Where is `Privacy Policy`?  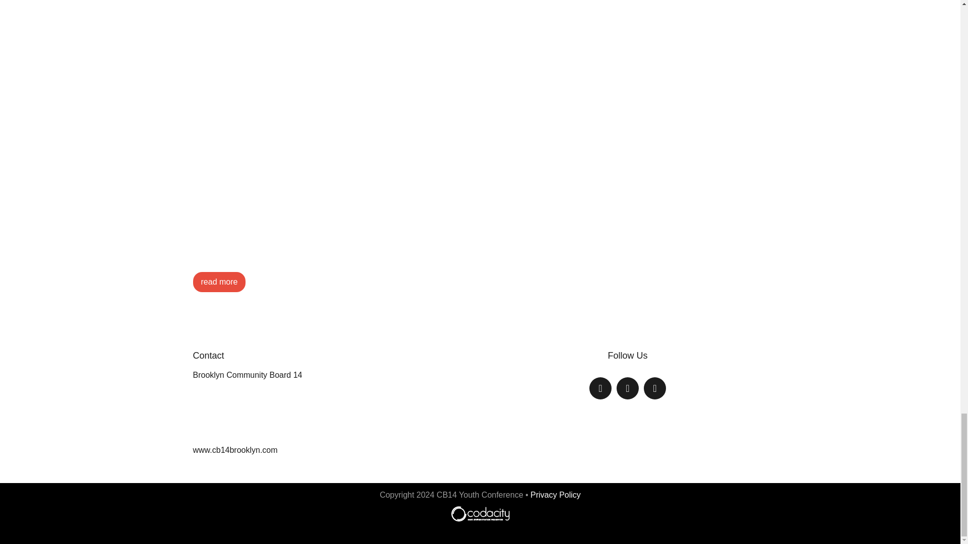
Privacy Policy is located at coordinates (556, 495).